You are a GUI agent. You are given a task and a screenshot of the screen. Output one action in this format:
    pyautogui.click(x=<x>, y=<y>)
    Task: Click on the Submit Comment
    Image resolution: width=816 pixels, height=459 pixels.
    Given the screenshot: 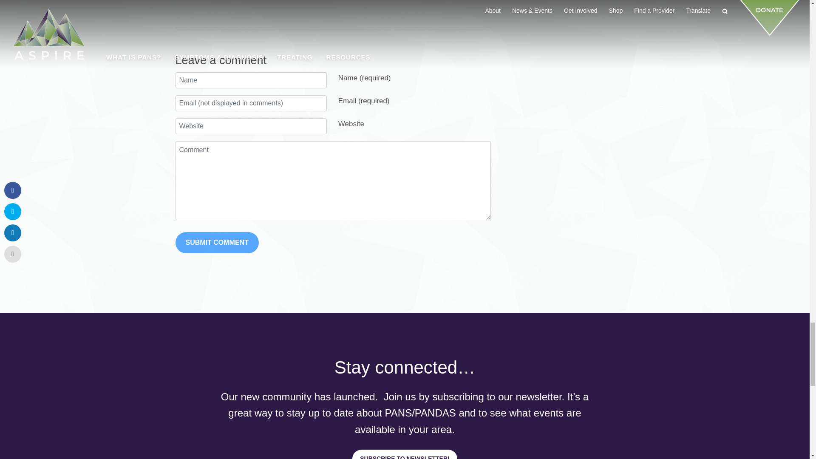 What is the action you would take?
    pyautogui.click(x=217, y=243)
    